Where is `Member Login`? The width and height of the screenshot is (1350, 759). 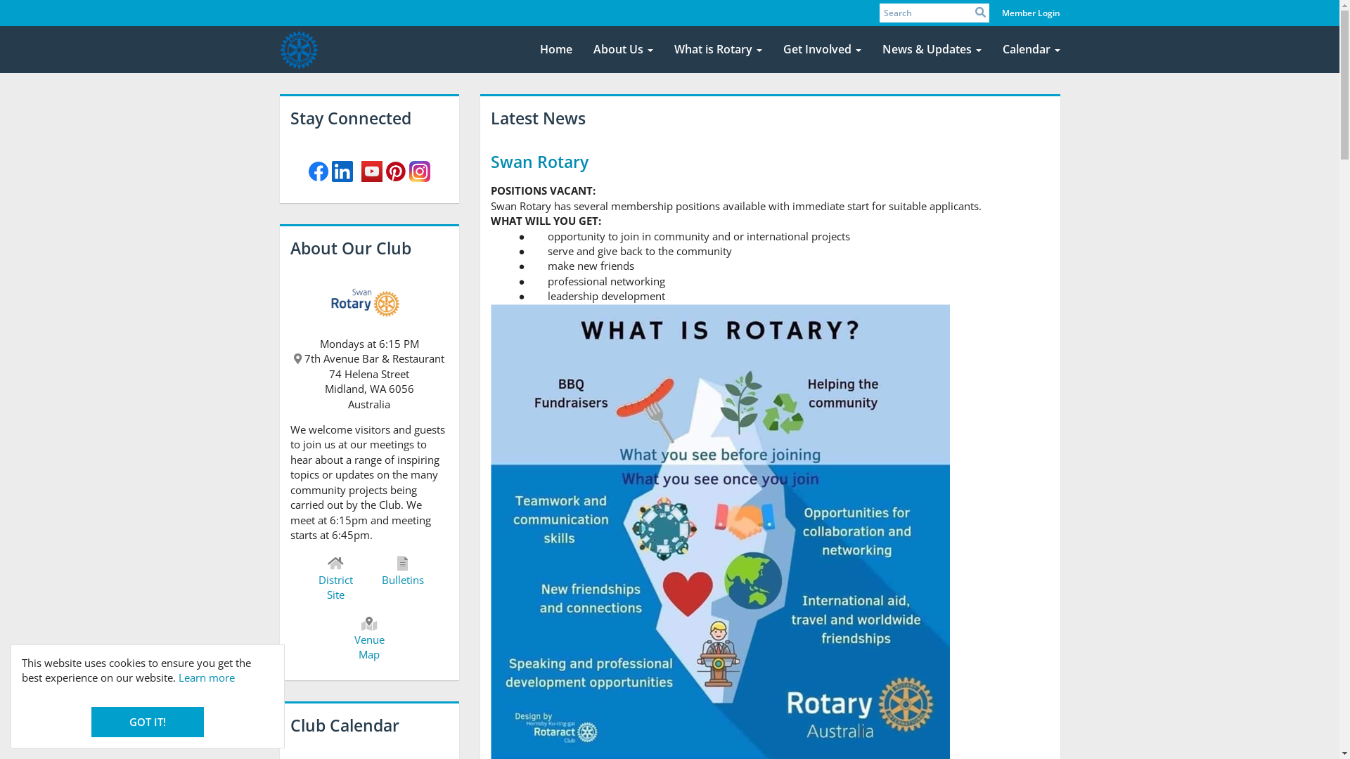 Member Login is located at coordinates (1031, 13).